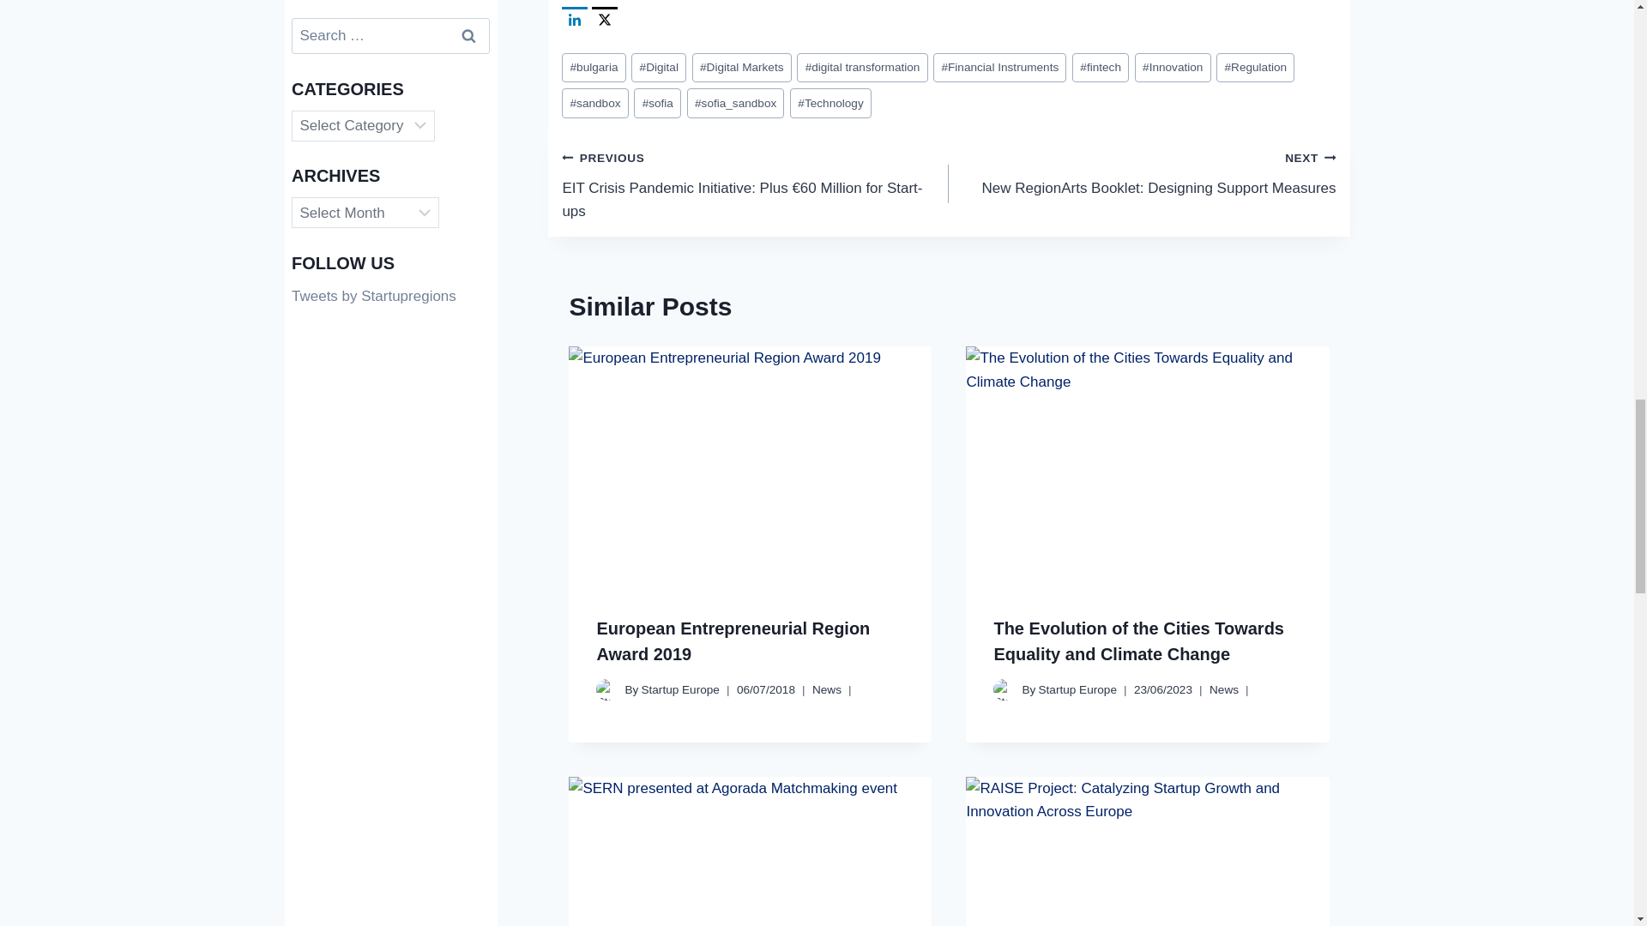  What do you see at coordinates (999, 68) in the screenshot?
I see `Financial Instruments` at bounding box center [999, 68].